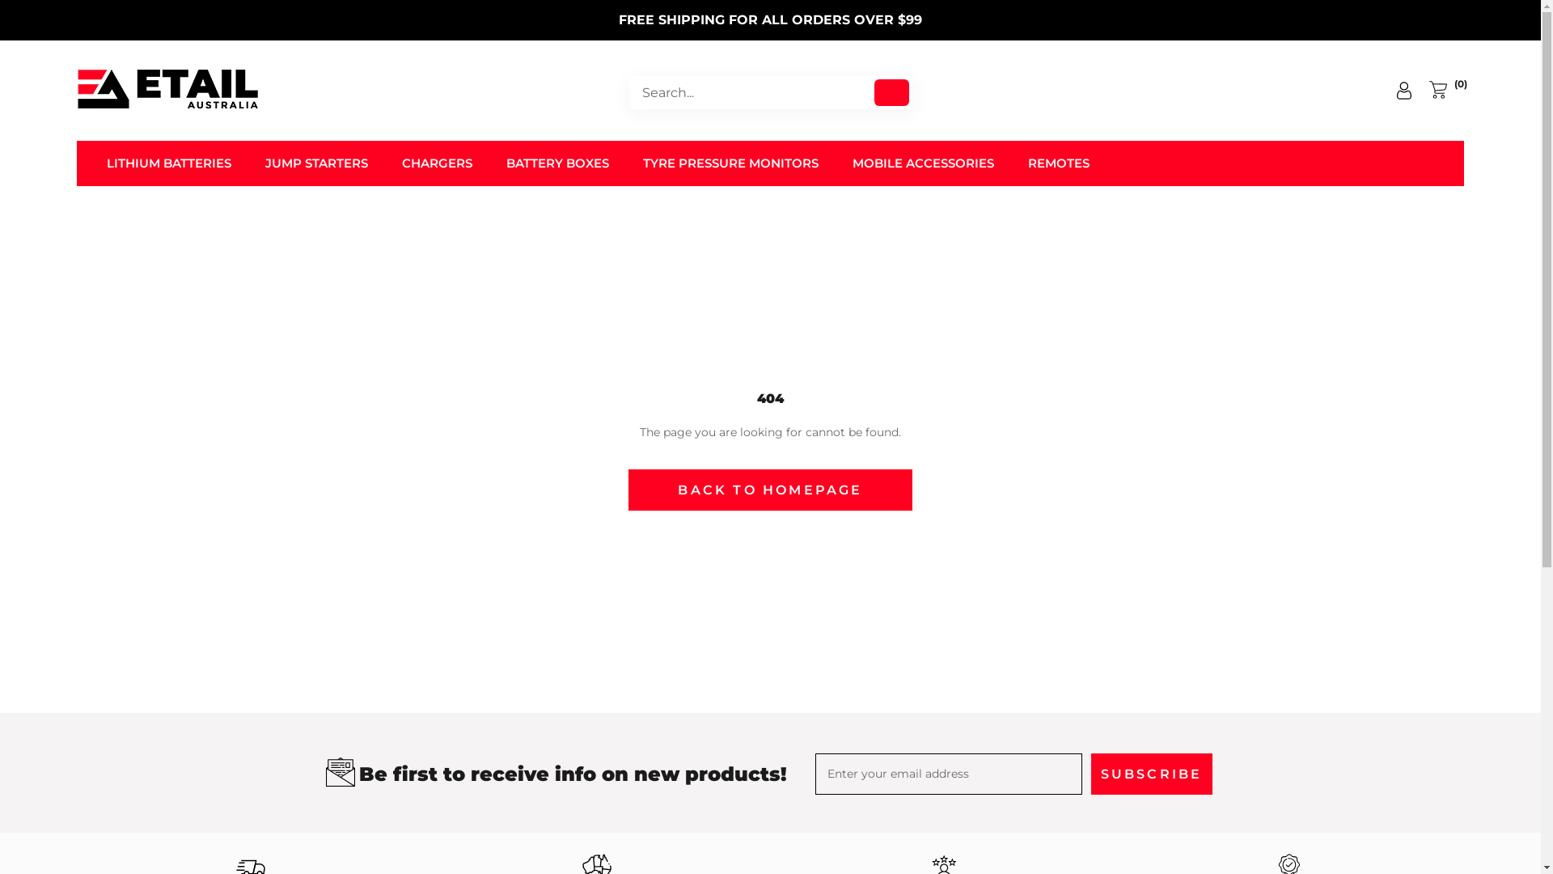  I want to click on (0), so click(1448, 91).